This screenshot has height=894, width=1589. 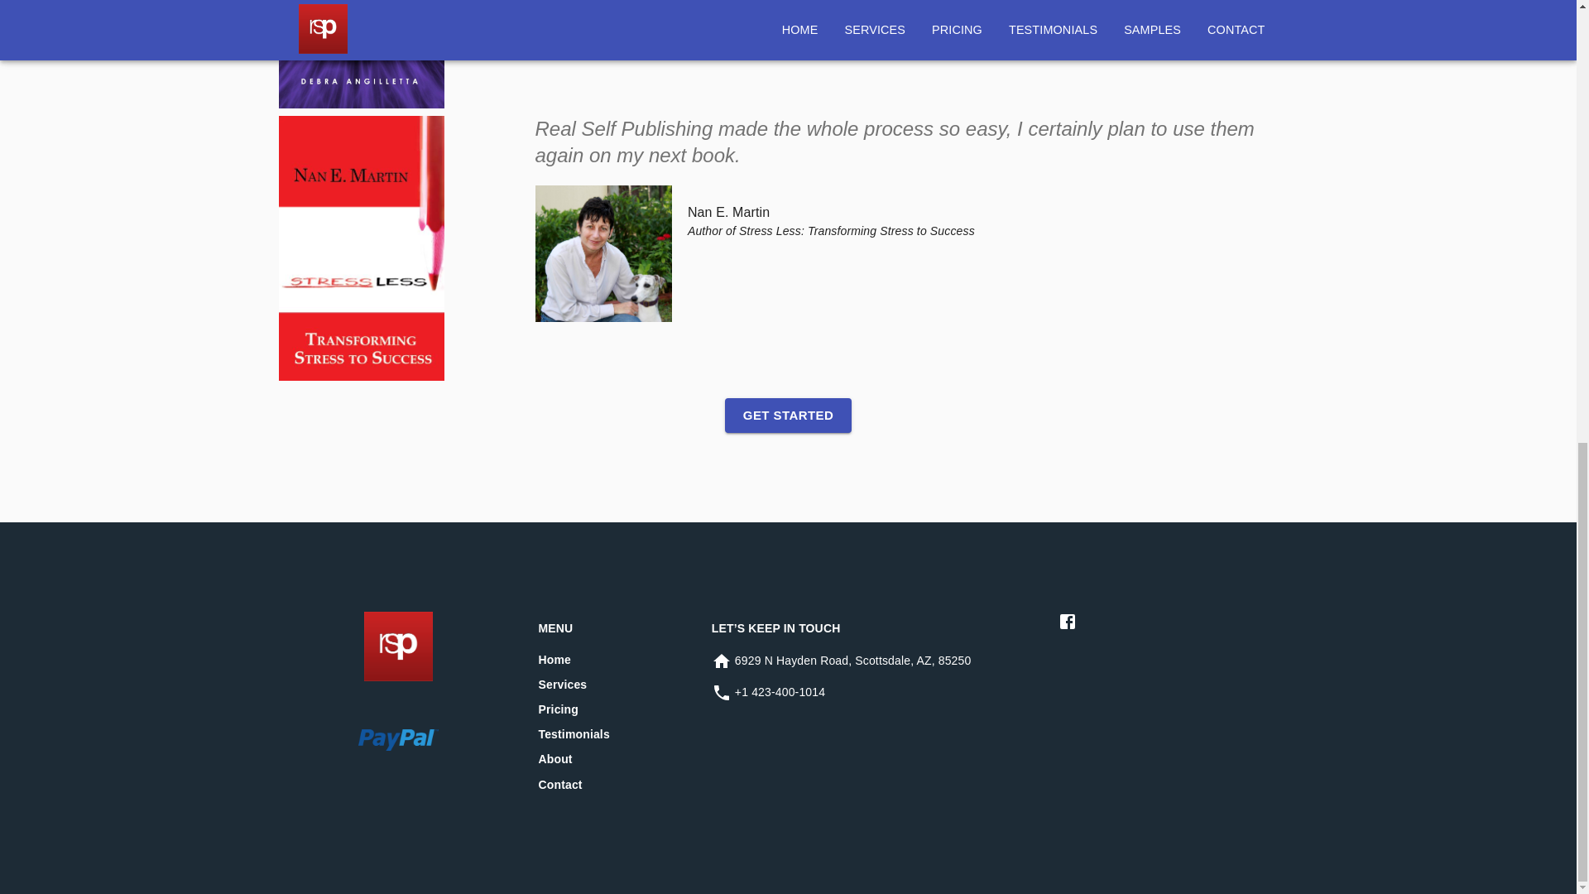 What do you see at coordinates (554, 659) in the screenshot?
I see `Home` at bounding box center [554, 659].